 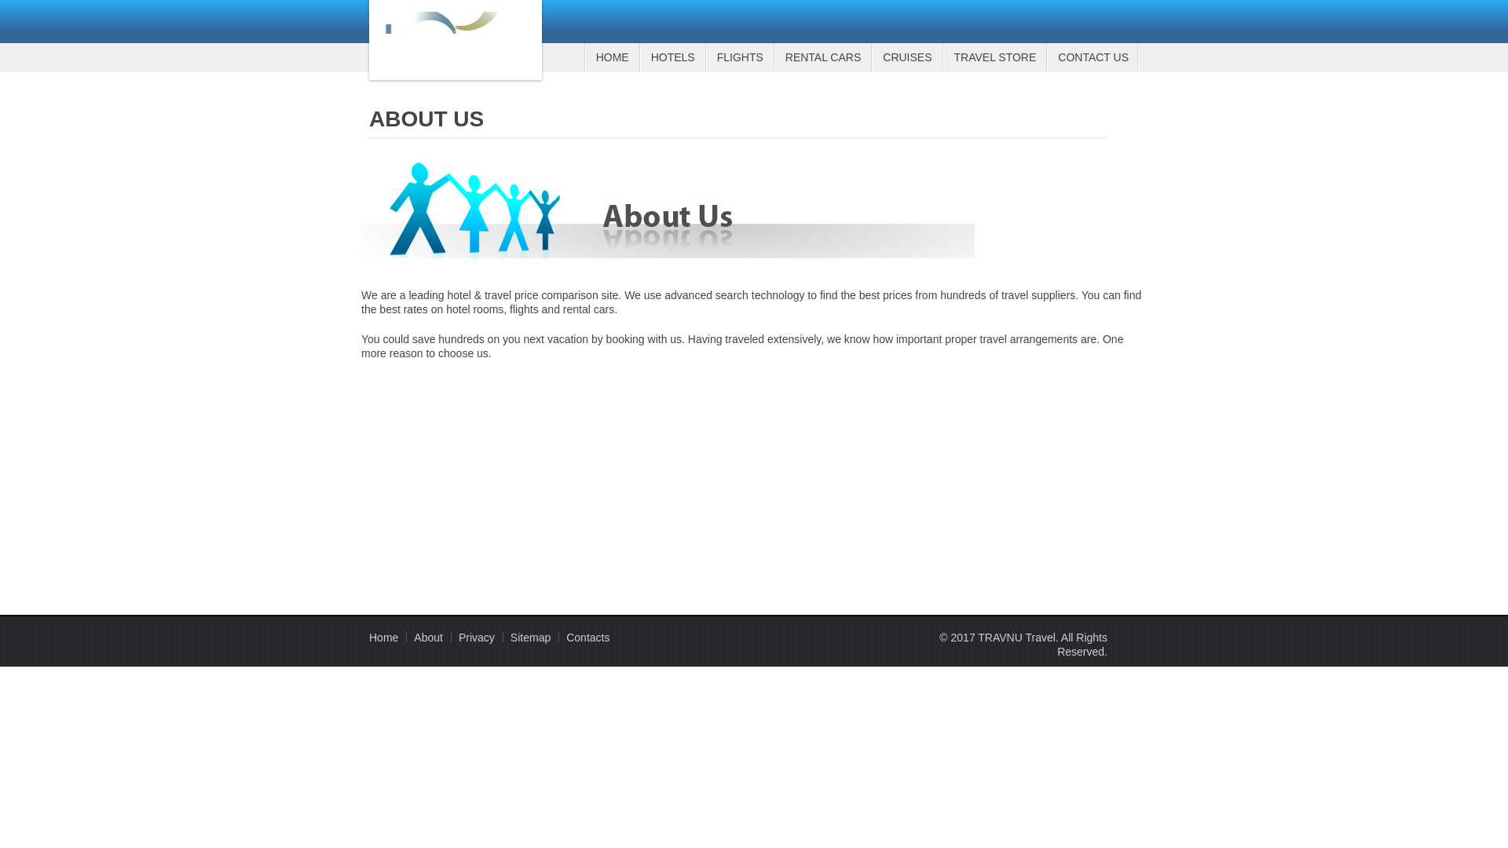 What do you see at coordinates (906, 57) in the screenshot?
I see `CRUISES` at bounding box center [906, 57].